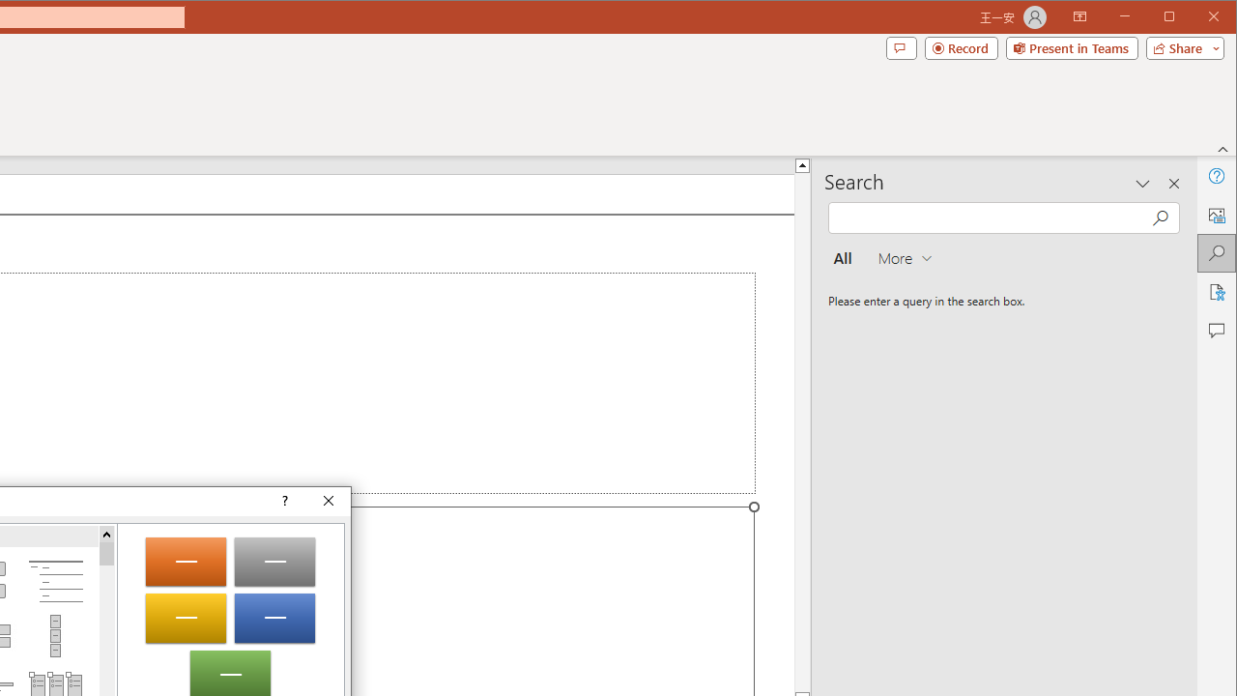 The width and height of the screenshot is (1237, 696). What do you see at coordinates (1196, 17) in the screenshot?
I see `Maximize` at bounding box center [1196, 17].